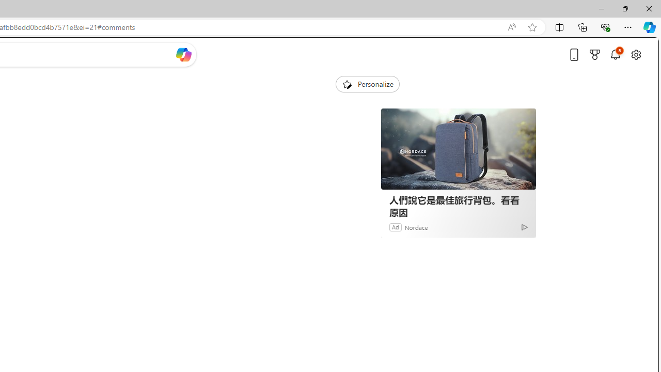  Describe the element at coordinates (636, 54) in the screenshot. I see `Open settings` at that location.